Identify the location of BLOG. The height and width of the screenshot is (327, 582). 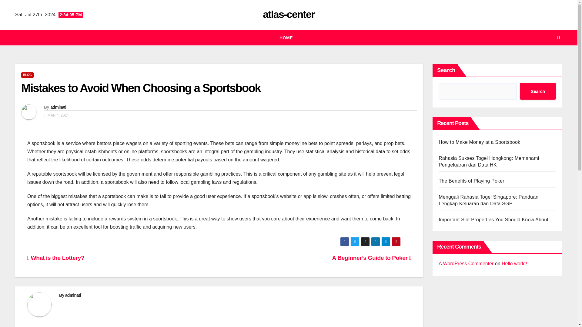
(27, 75).